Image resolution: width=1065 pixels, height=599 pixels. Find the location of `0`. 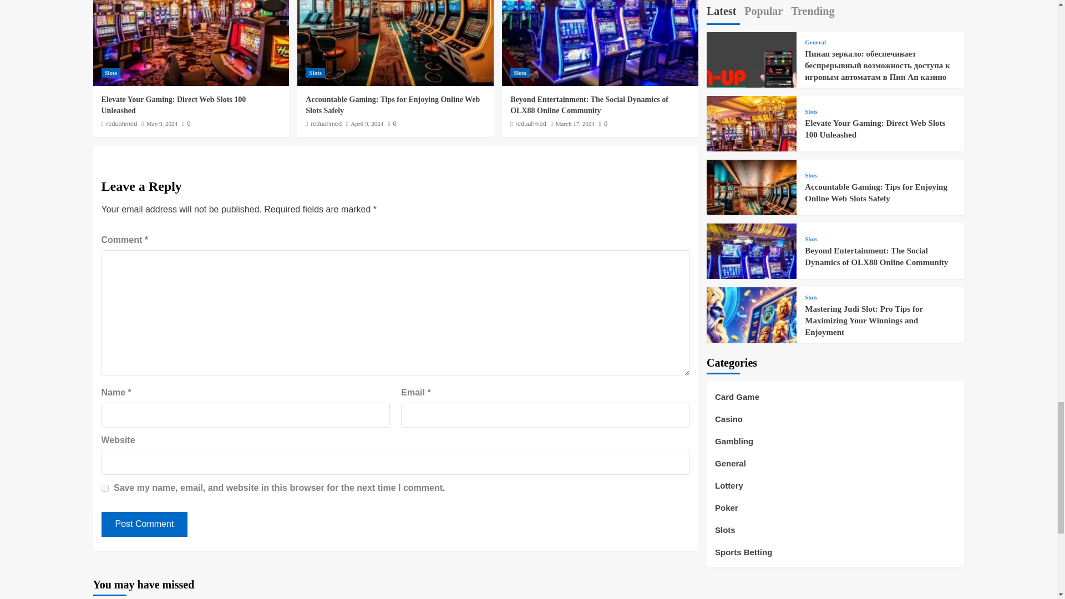

0 is located at coordinates (186, 123).